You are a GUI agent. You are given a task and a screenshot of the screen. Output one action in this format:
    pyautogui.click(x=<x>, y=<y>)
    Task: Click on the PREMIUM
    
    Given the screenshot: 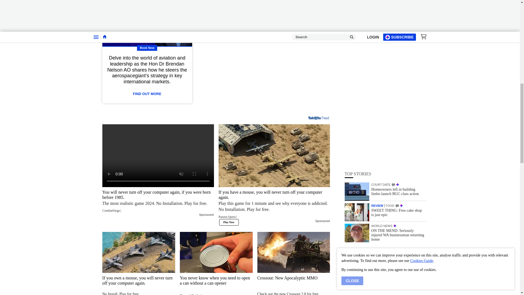 What is the action you would take?
    pyautogui.click(x=401, y=79)
    